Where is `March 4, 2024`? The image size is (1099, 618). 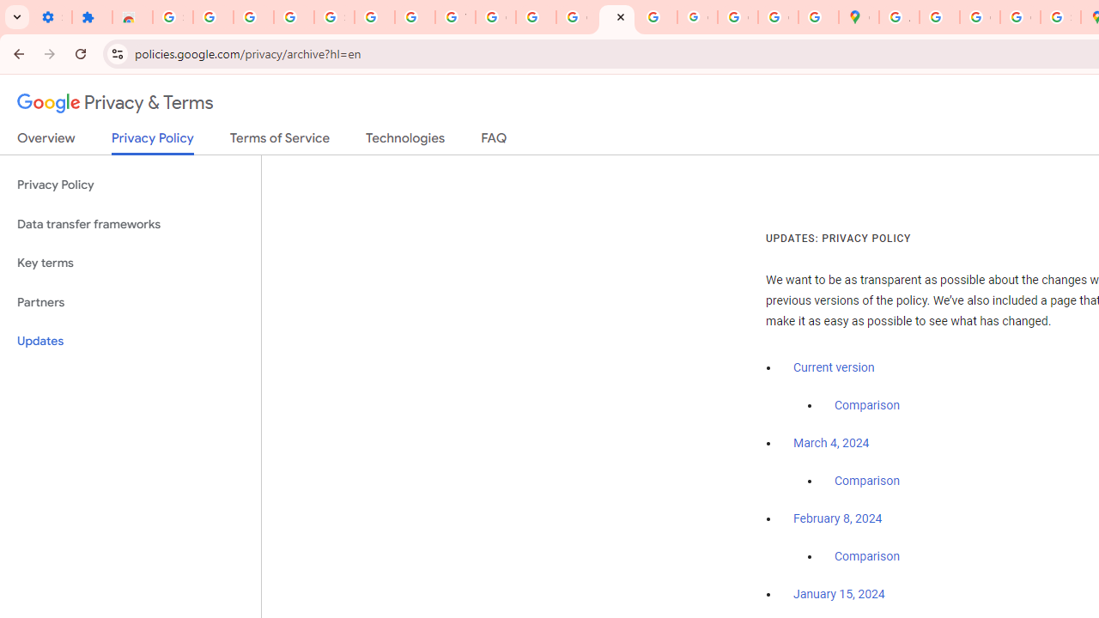
March 4, 2024 is located at coordinates (831, 444).